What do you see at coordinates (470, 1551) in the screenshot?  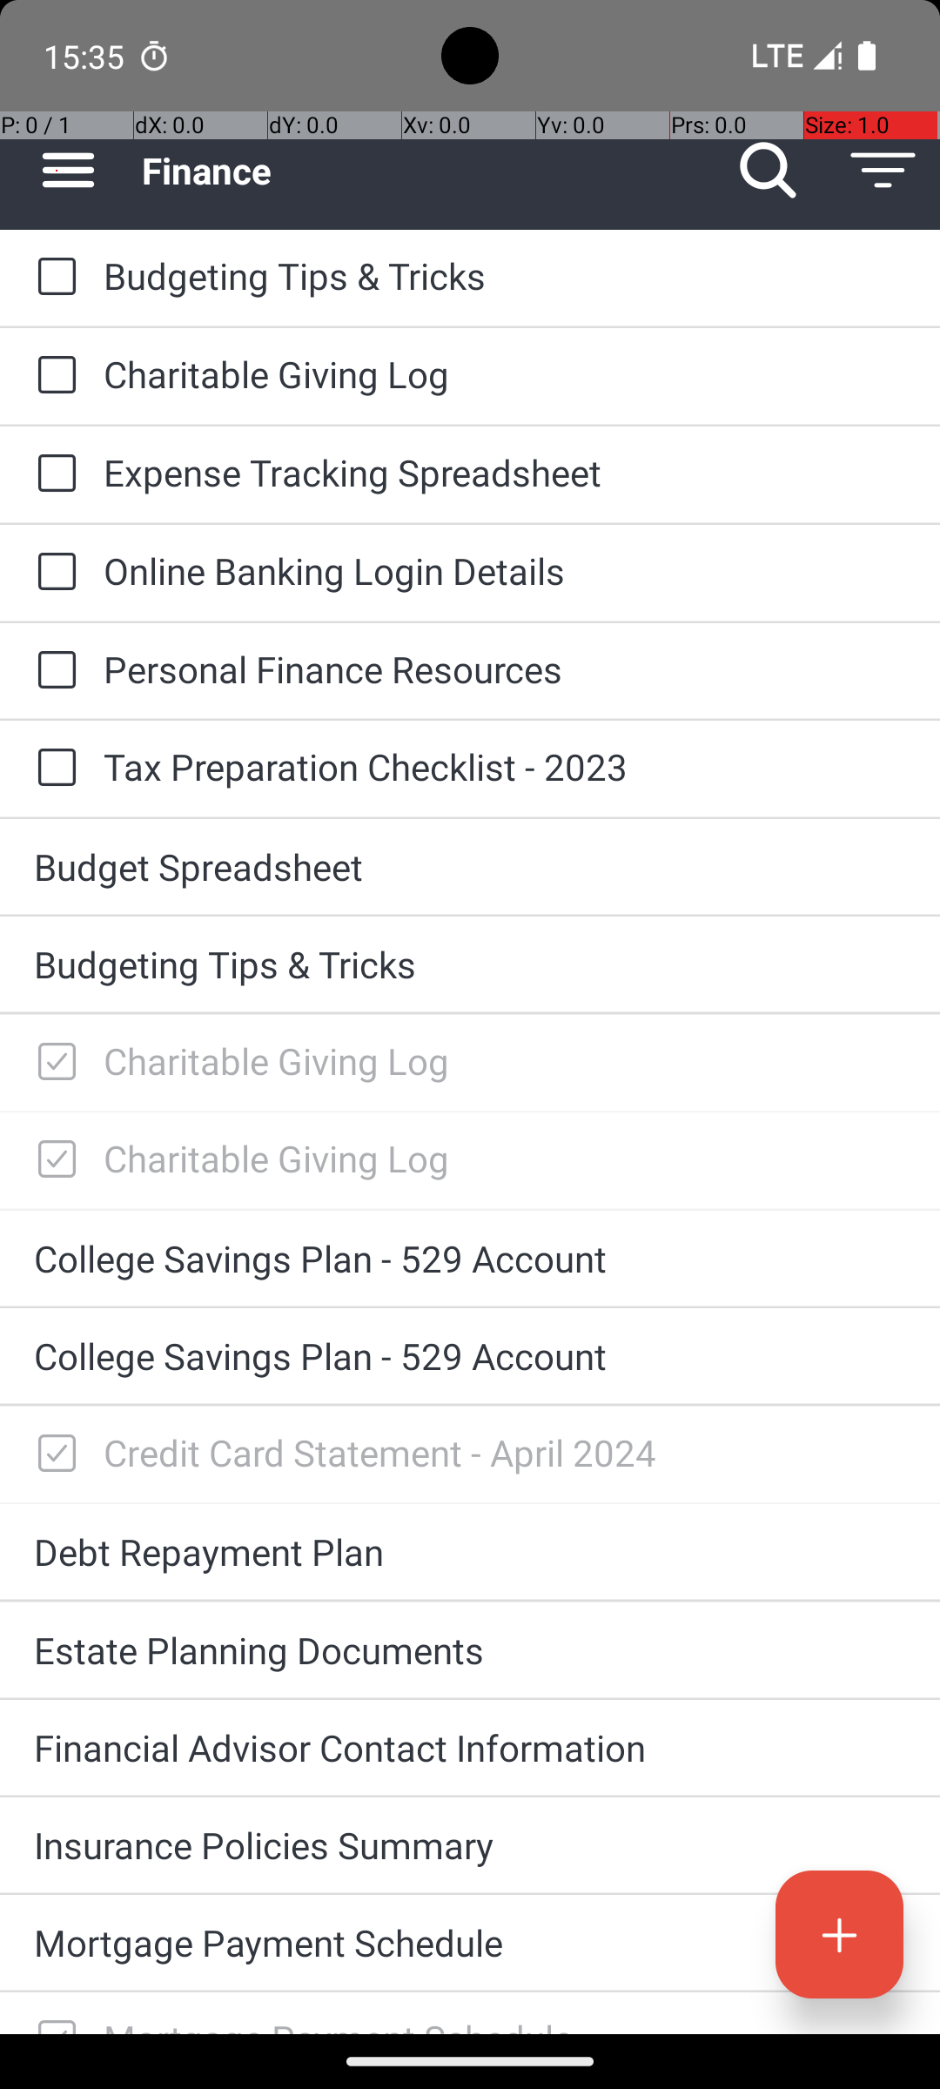 I see `Debt Repayment Plan` at bounding box center [470, 1551].